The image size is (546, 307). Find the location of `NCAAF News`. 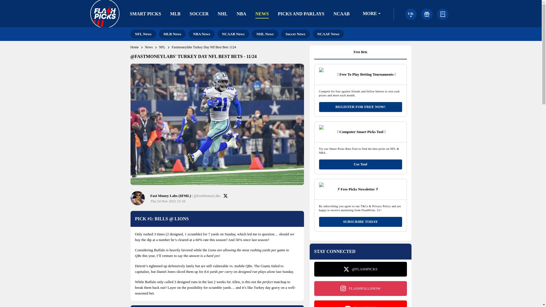

NCAAF News is located at coordinates (328, 34).